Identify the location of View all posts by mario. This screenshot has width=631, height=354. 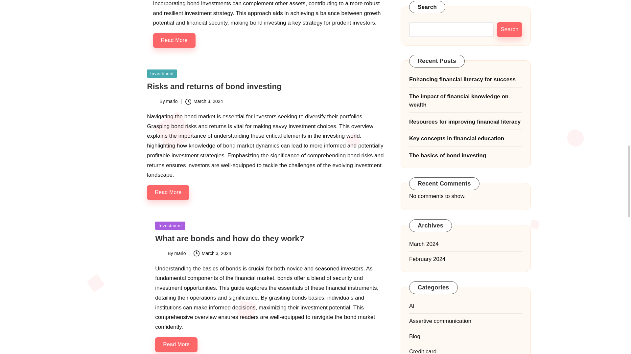
(172, 101).